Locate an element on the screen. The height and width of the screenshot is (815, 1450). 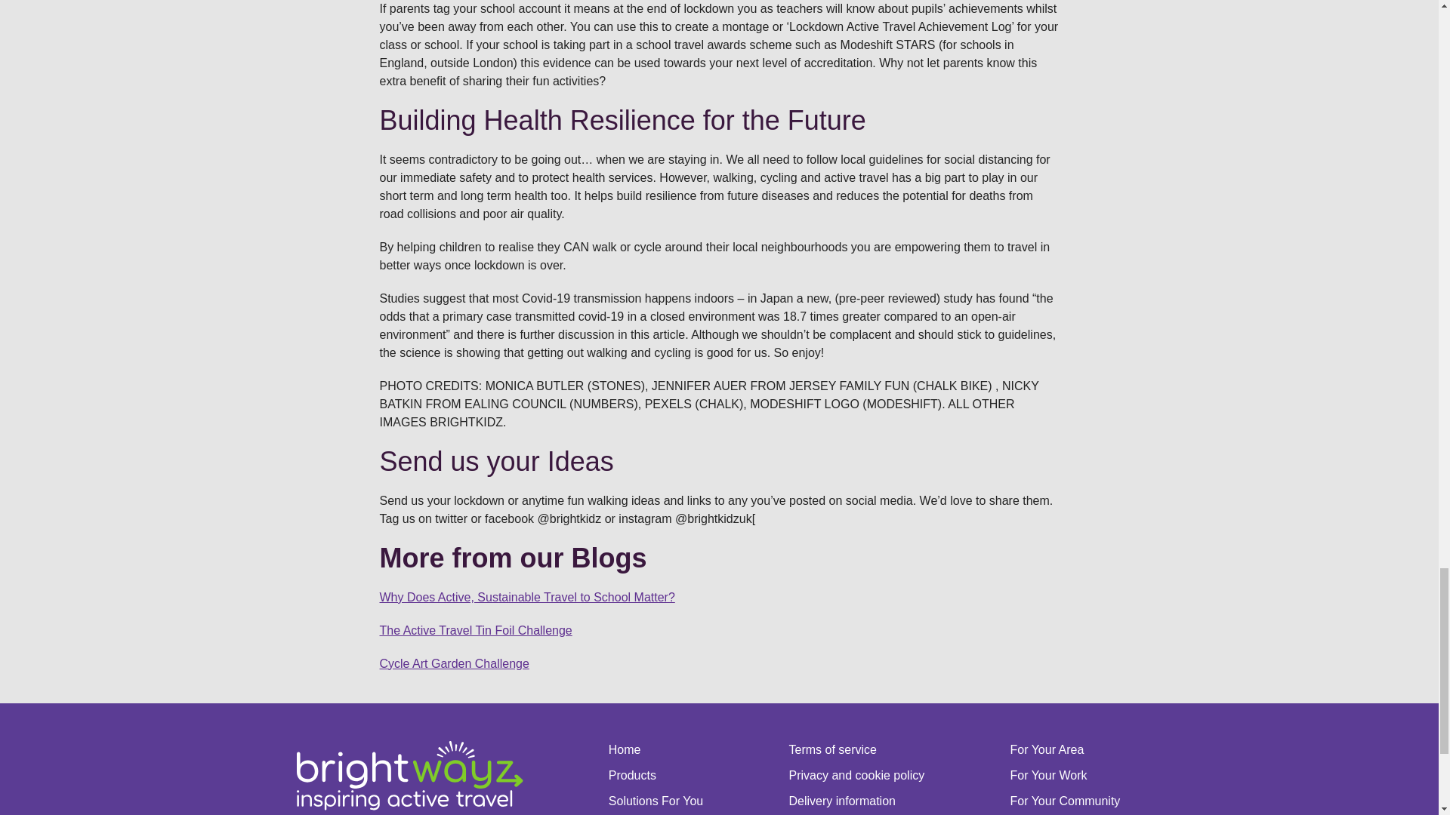
The Active Travel Tin Foil Challenge is located at coordinates (474, 630).